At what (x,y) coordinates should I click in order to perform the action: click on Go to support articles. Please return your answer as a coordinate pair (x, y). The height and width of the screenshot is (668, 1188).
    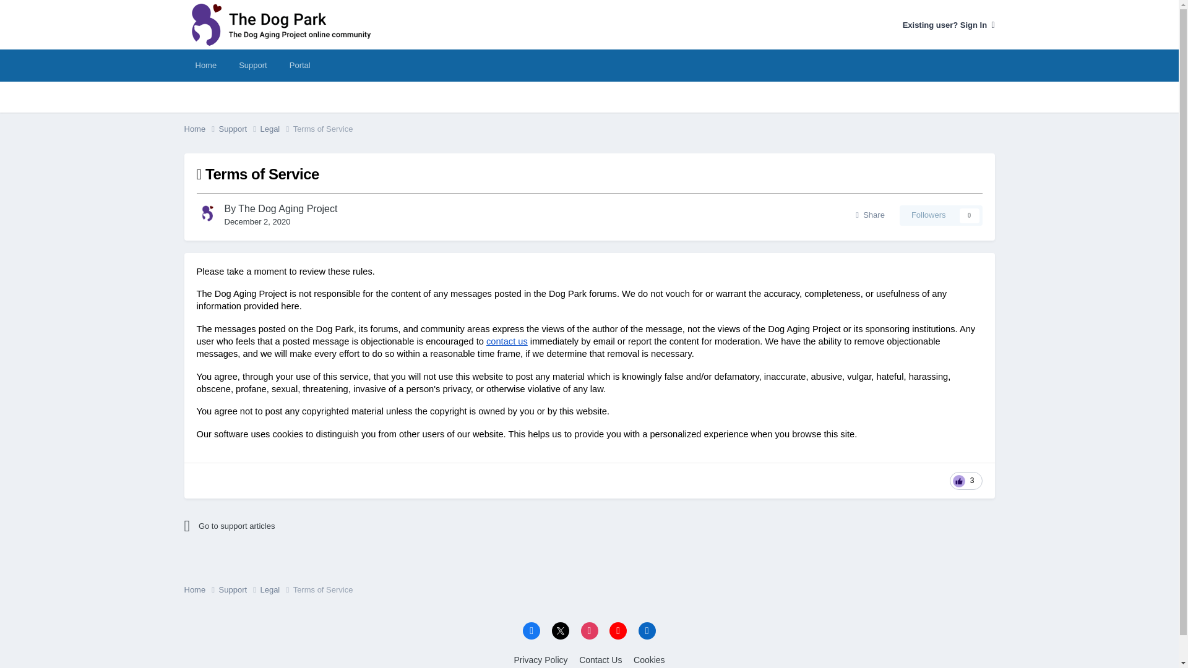
    Looking at the image, I should click on (940, 215).